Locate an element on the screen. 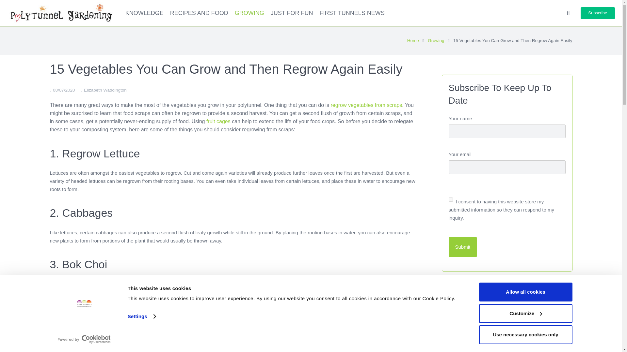  Allow all cookies is located at coordinates (525, 292).